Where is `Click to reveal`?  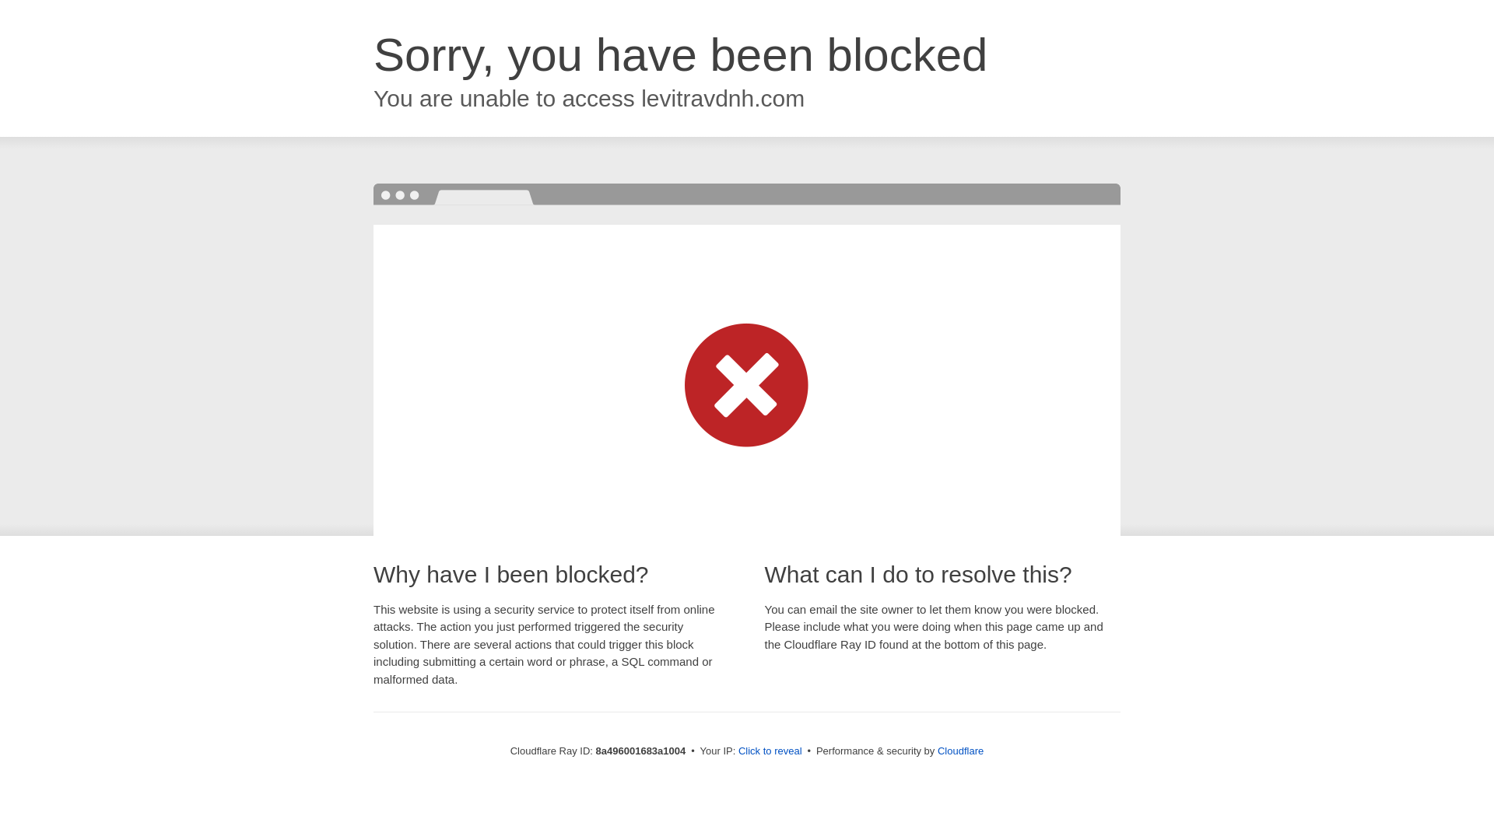
Click to reveal is located at coordinates (770, 751).